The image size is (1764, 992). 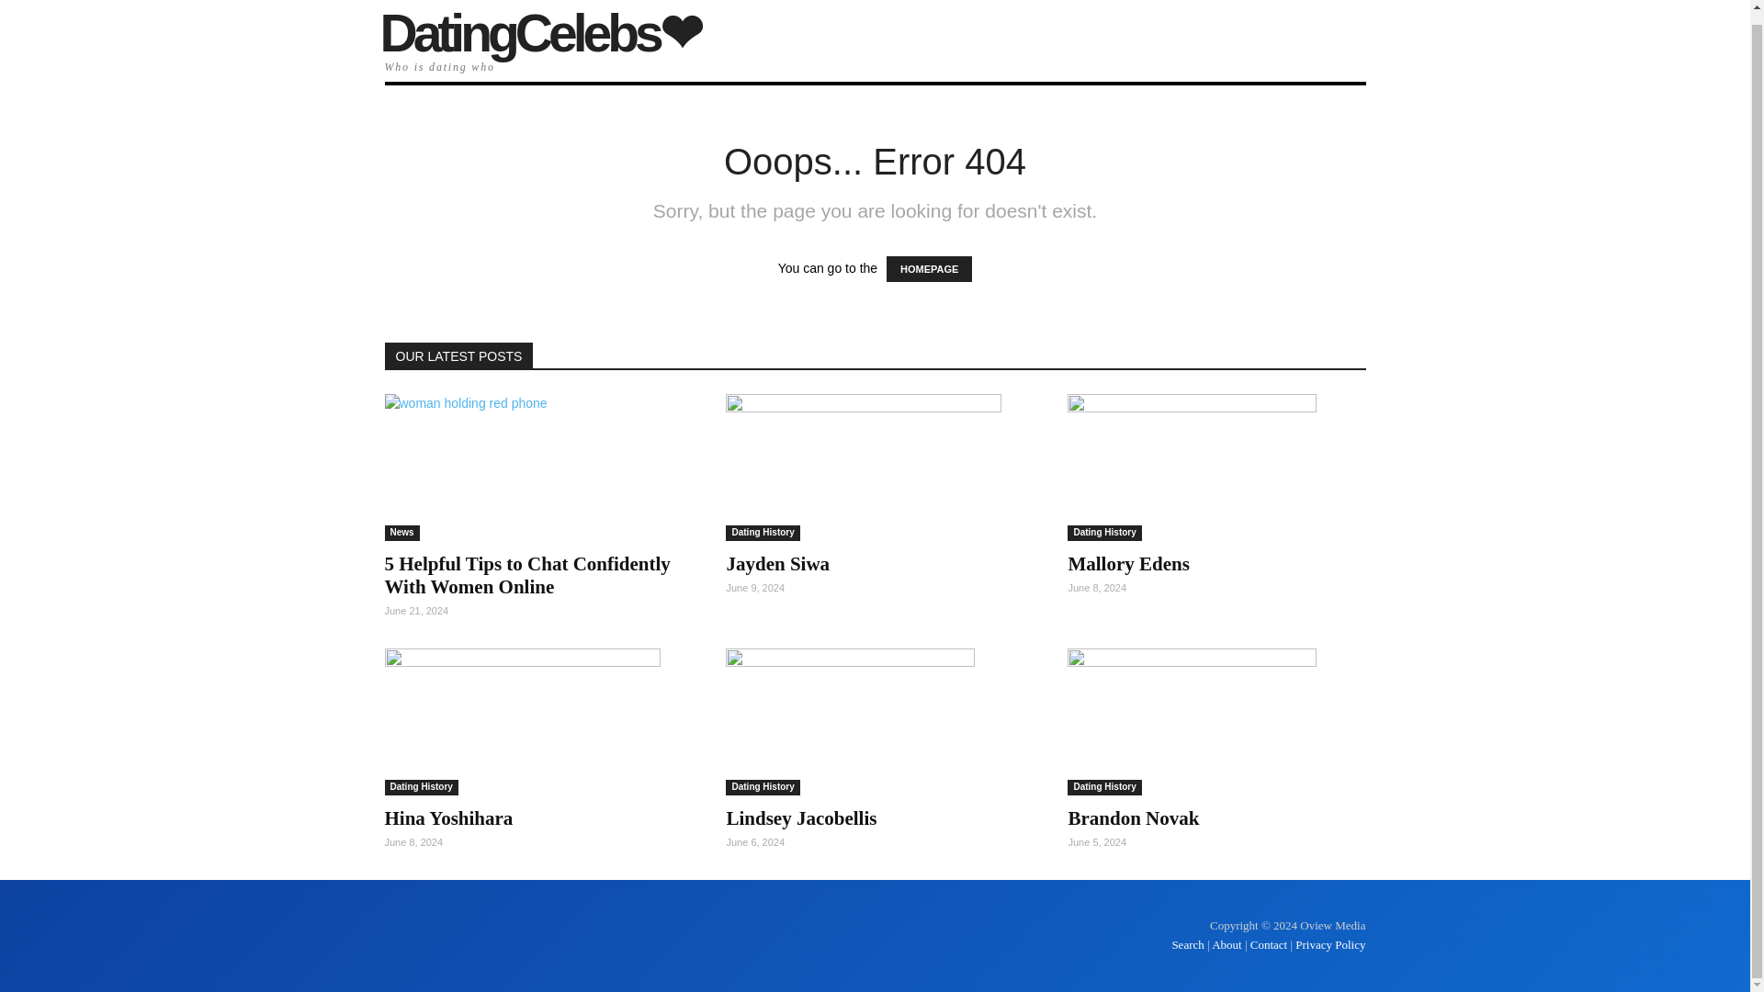 What do you see at coordinates (1227, 944) in the screenshot?
I see `About` at bounding box center [1227, 944].